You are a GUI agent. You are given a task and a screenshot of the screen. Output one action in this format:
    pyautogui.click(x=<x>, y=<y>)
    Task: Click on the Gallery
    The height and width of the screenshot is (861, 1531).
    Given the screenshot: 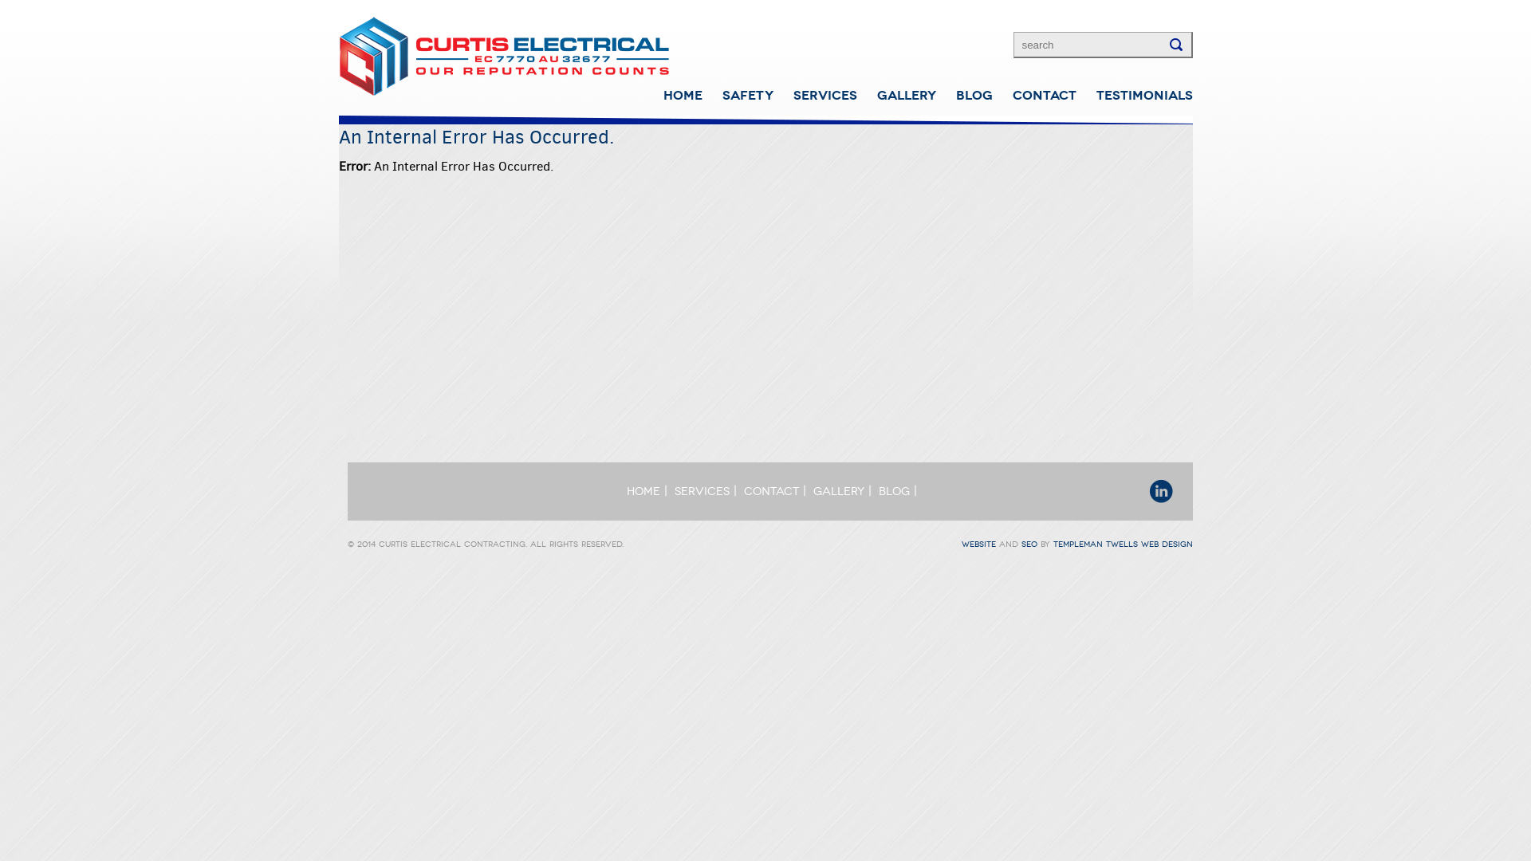 What is the action you would take?
    pyautogui.click(x=839, y=491)
    